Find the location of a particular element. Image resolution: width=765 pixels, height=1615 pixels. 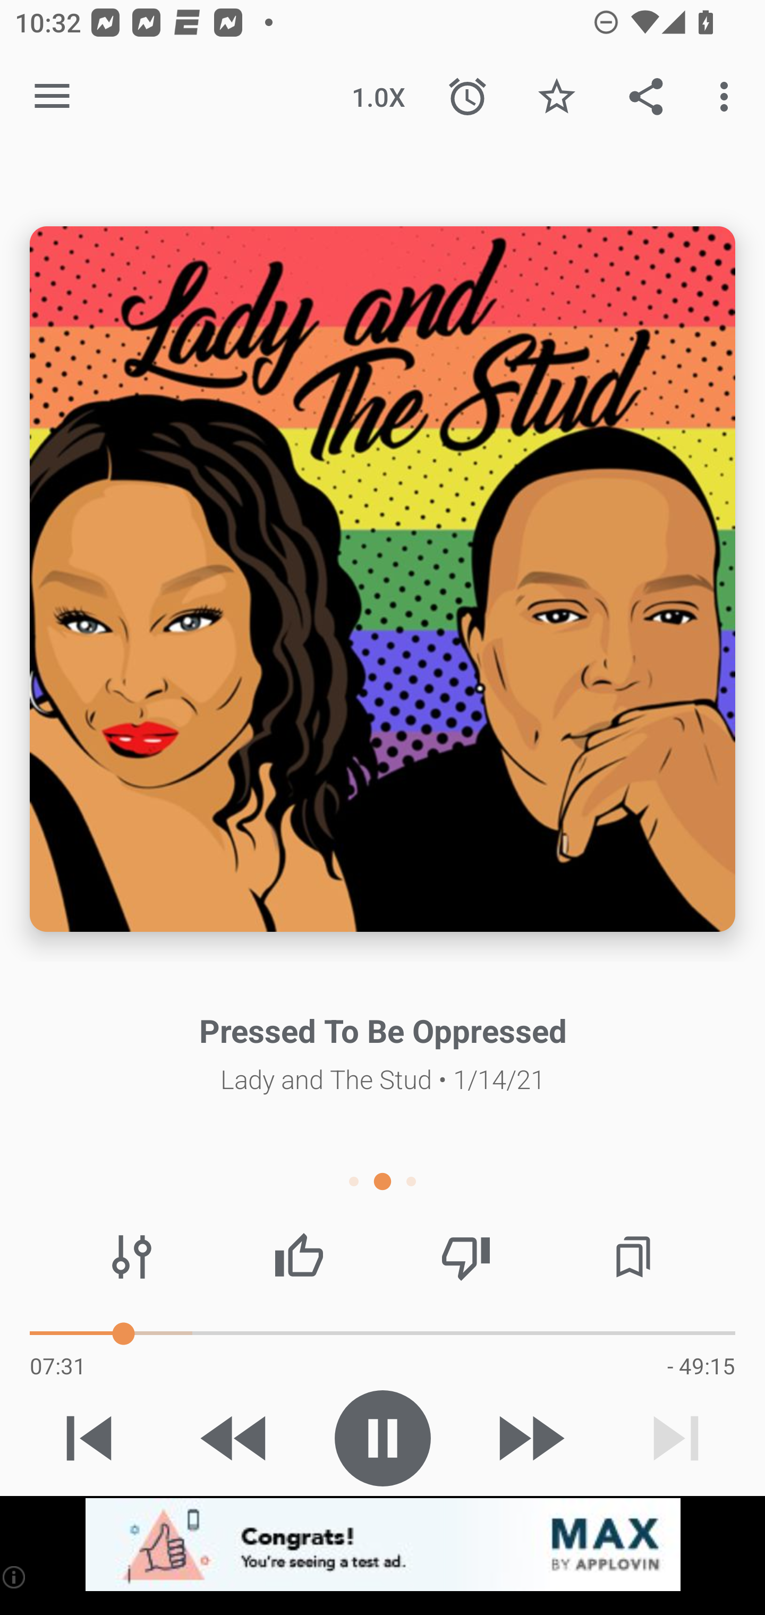

- 49:15 is located at coordinates (701, 1365).